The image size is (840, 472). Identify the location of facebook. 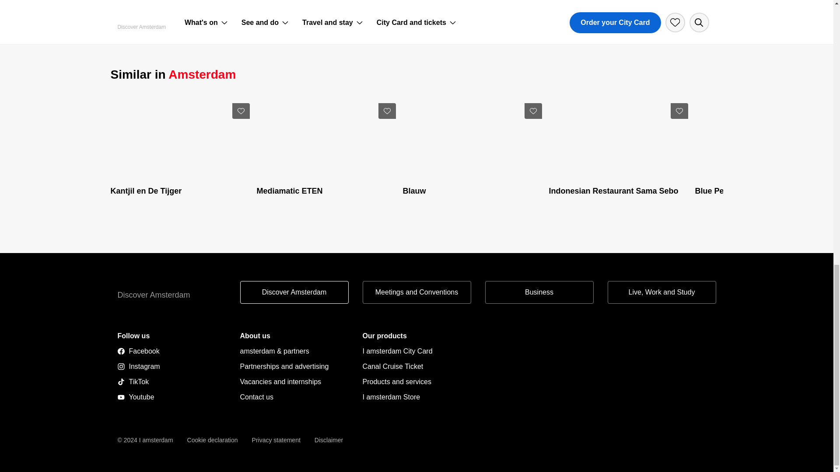
(171, 351).